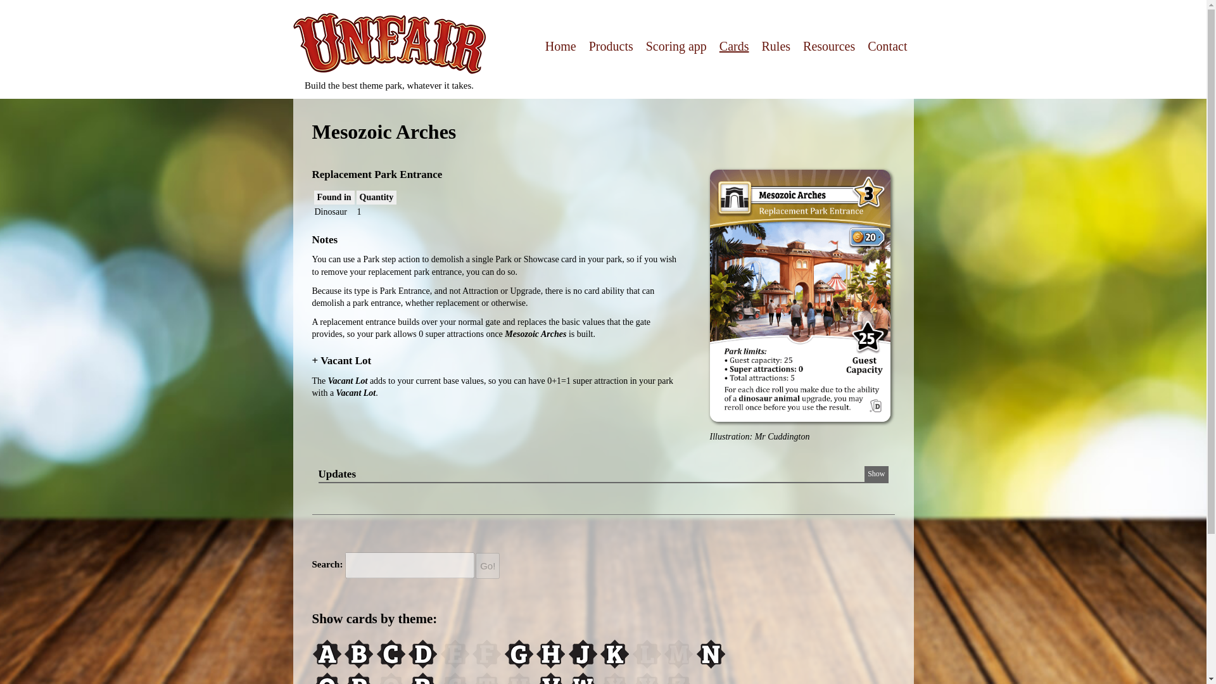 The width and height of the screenshot is (1216, 684). Describe the element at coordinates (560, 46) in the screenshot. I see `Home` at that location.